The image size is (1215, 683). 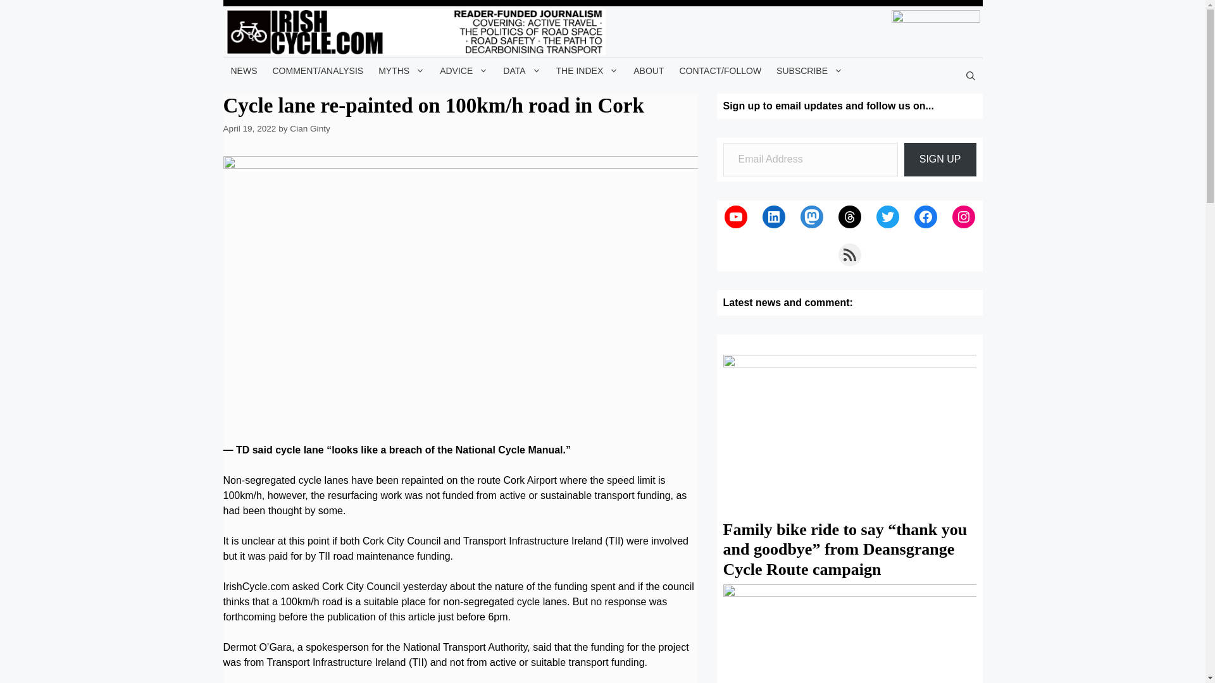 What do you see at coordinates (587, 70) in the screenshot?
I see `THE INDEX` at bounding box center [587, 70].